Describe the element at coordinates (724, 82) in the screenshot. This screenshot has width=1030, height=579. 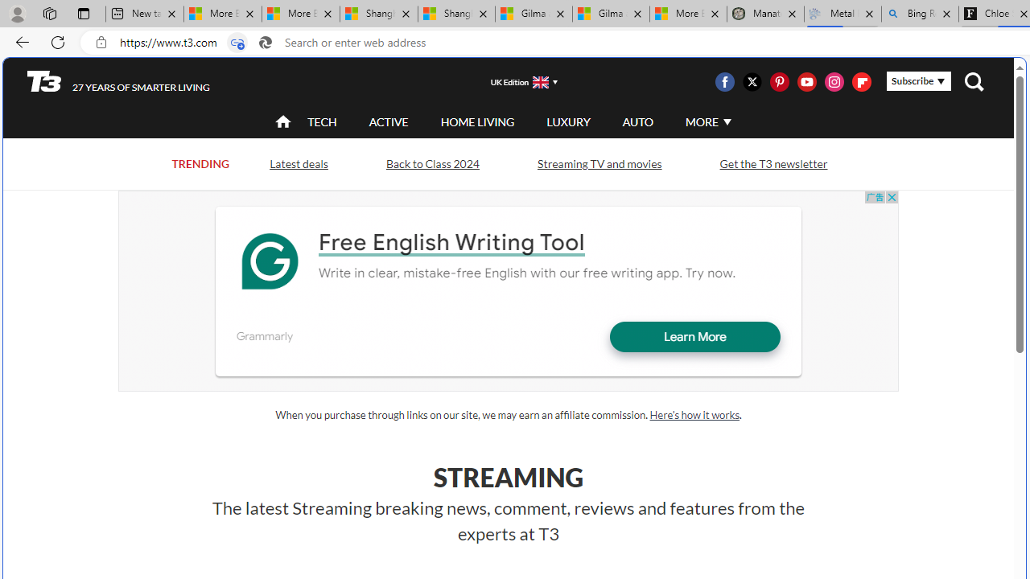
I see `Visit us on Facebook` at that location.